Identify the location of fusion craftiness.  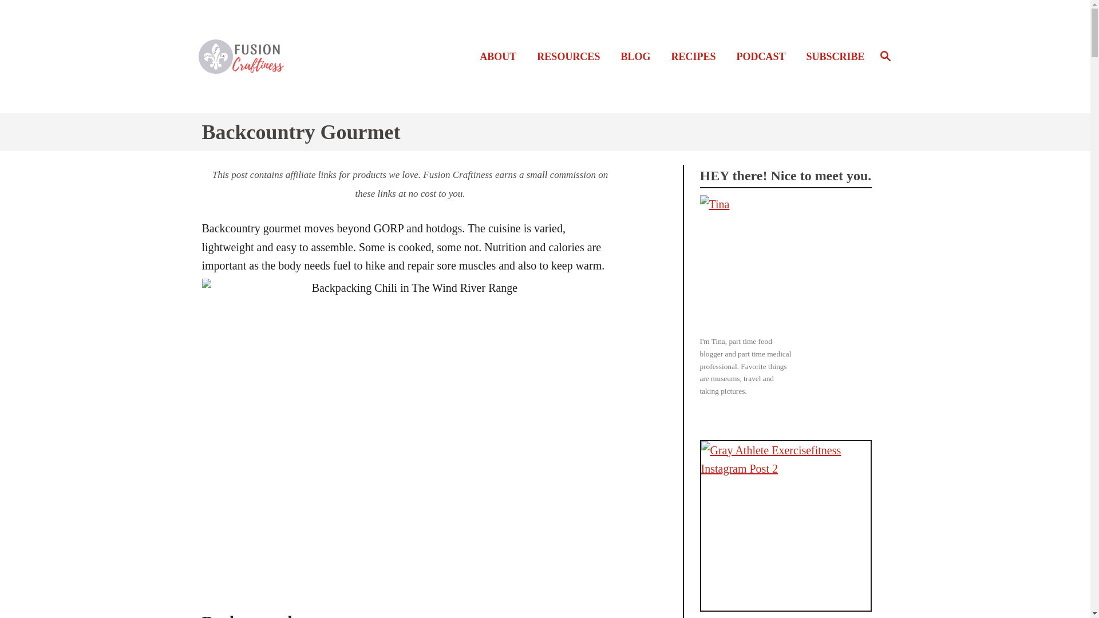
(280, 56).